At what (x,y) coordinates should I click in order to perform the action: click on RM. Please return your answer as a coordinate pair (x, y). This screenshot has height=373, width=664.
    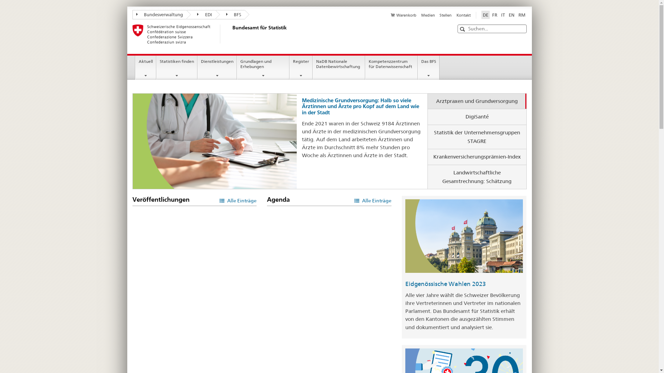
    Looking at the image, I should click on (522, 15).